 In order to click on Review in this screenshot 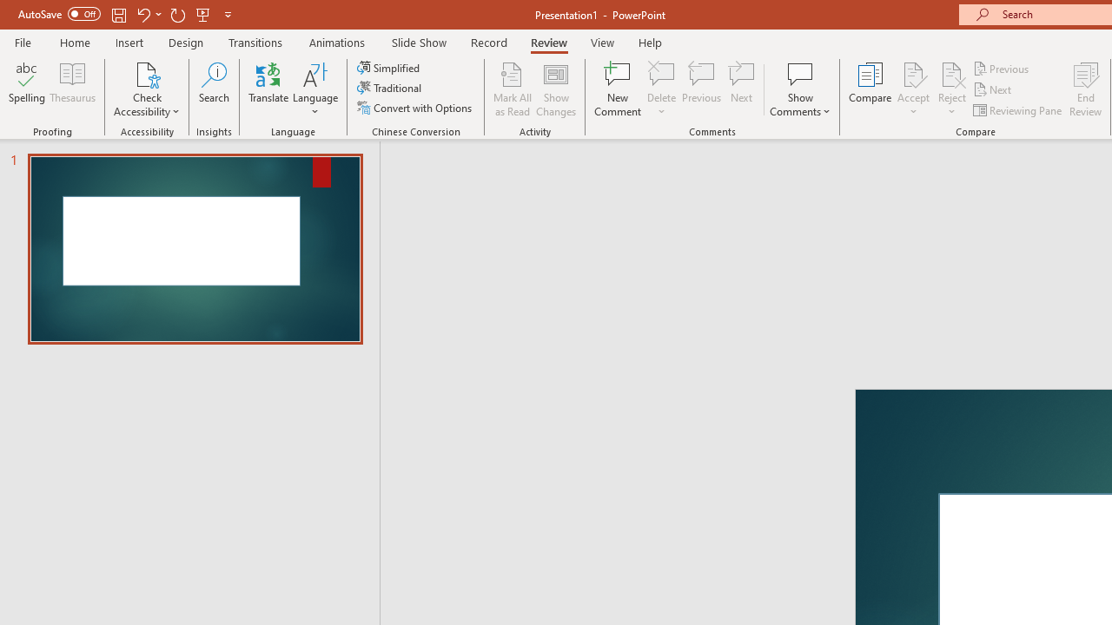, I will do `click(548, 42)`.